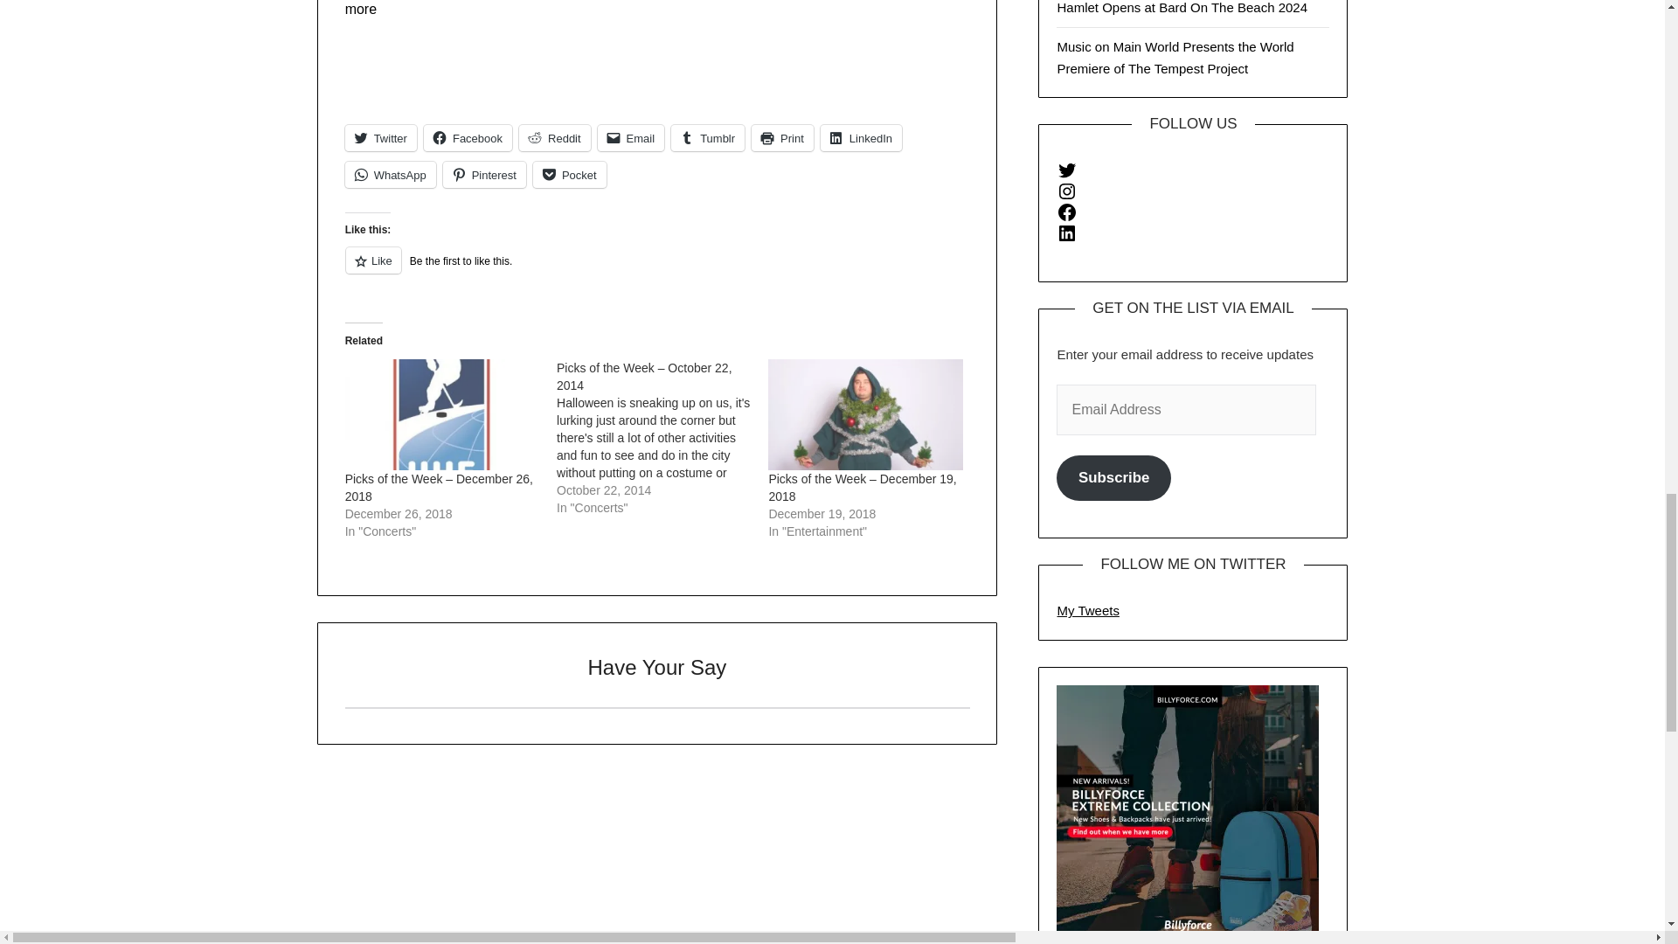 This screenshot has height=944, width=1678. What do you see at coordinates (468, 137) in the screenshot?
I see `Facebook` at bounding box center [468, 137].